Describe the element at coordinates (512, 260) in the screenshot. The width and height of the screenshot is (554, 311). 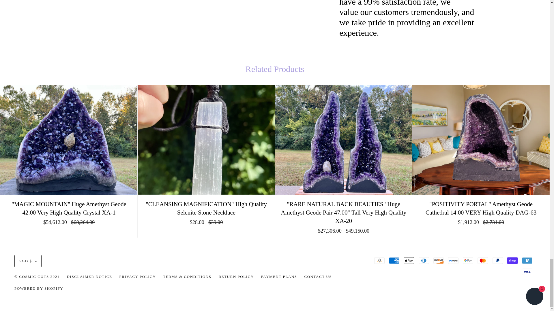
I see `Shop Pay` at that location.